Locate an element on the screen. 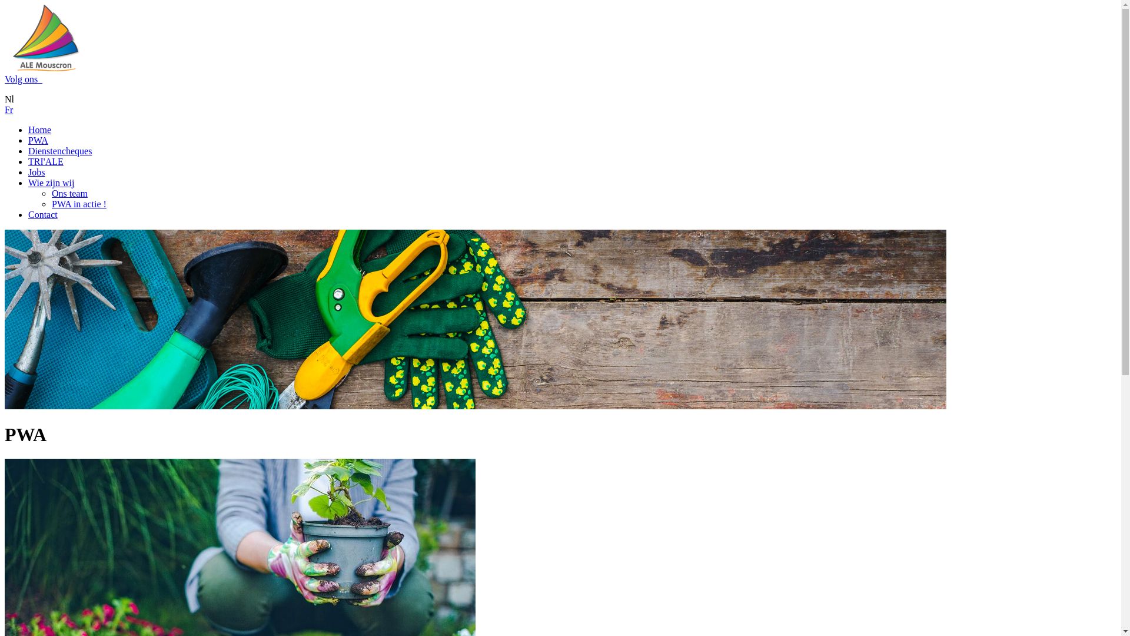 The height and width of the screenshot is (636, 1130). PWA is located at coordinates (38, 140).